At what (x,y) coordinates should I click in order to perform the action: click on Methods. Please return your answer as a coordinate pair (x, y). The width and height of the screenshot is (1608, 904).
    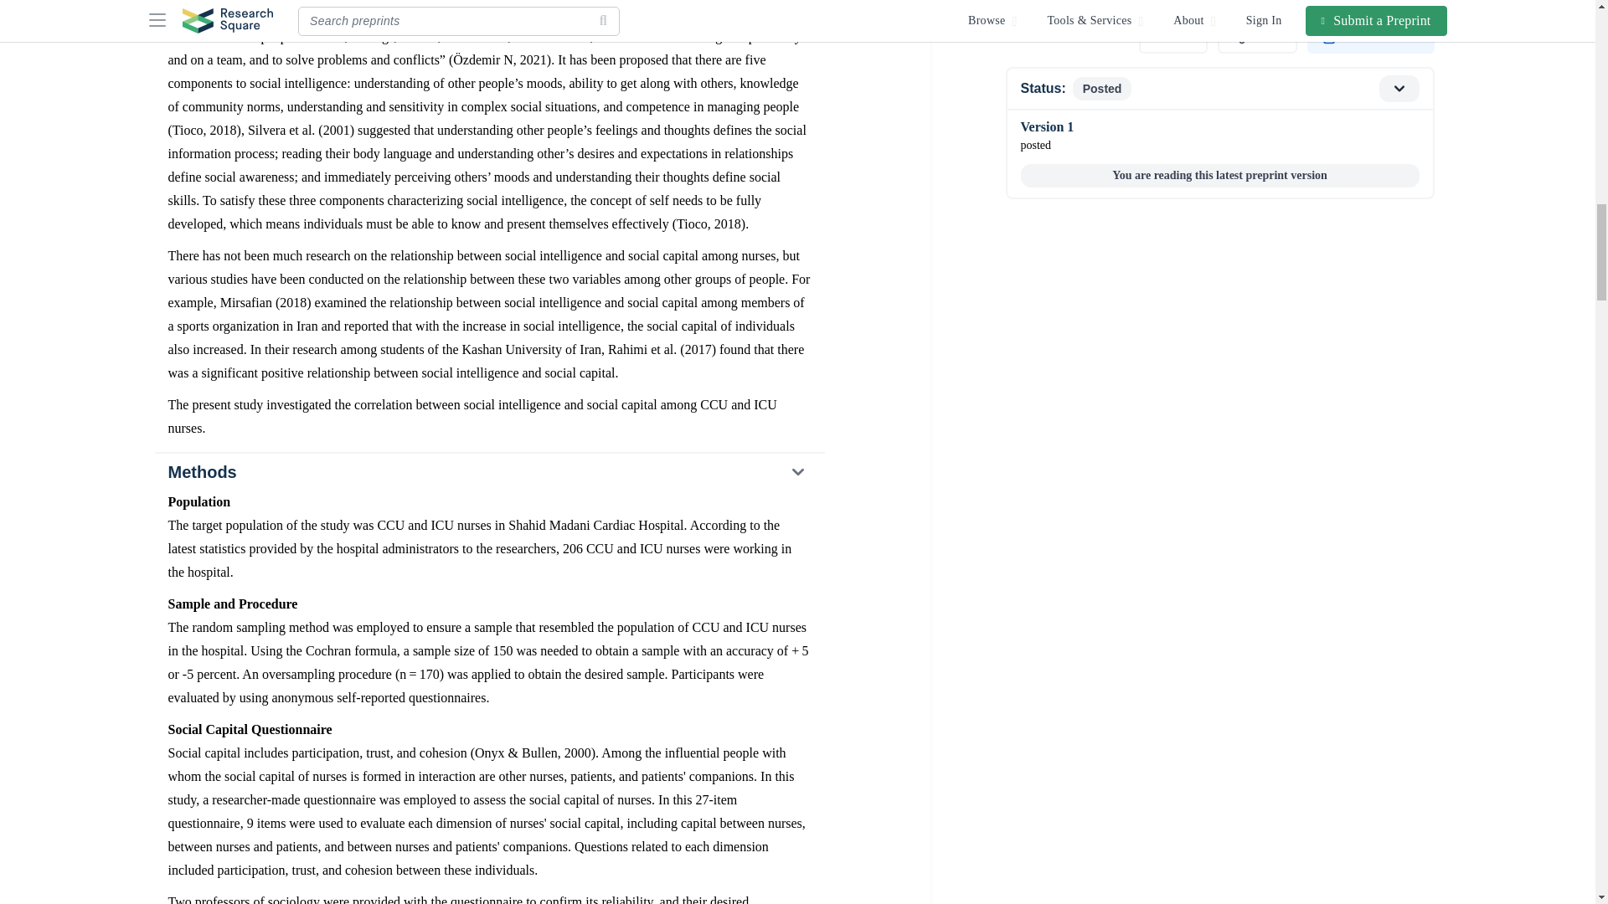
    Looking at the image, I should click on (488, 472).